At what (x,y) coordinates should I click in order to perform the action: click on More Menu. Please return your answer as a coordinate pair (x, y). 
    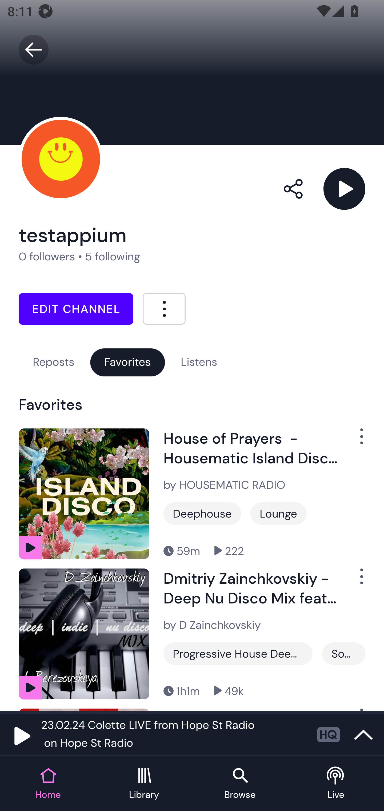
    Looking at the image, I should click on (164, 308).